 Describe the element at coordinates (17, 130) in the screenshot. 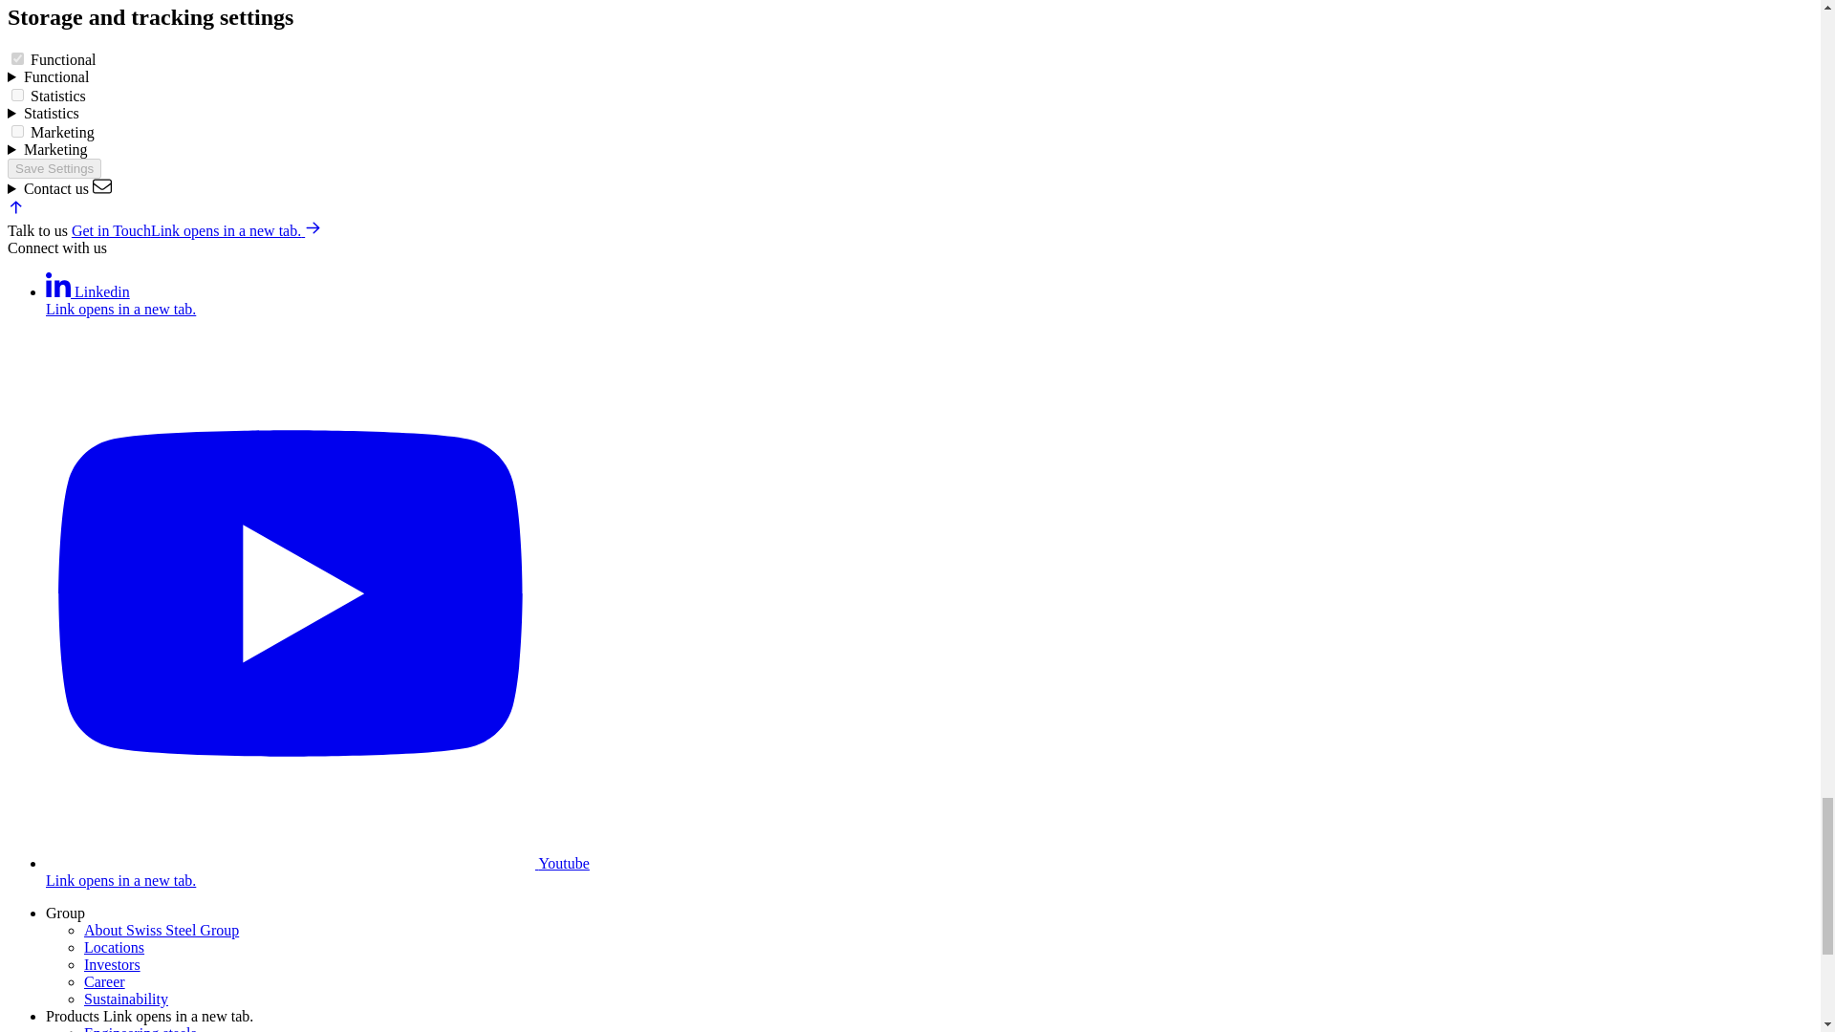

I see `marketing` at that location.